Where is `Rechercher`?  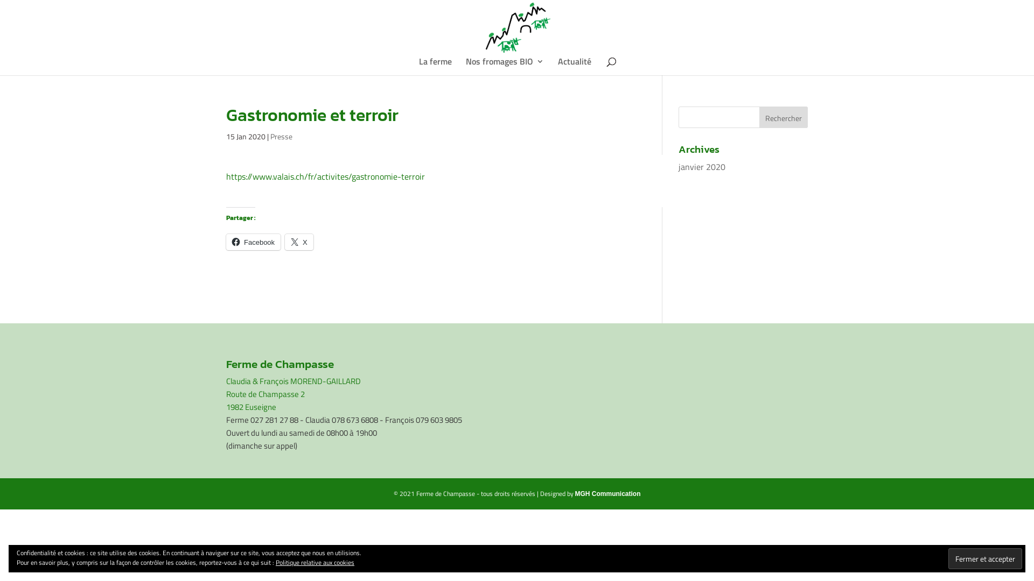
Rechercher is located at coordinates (784, 117).